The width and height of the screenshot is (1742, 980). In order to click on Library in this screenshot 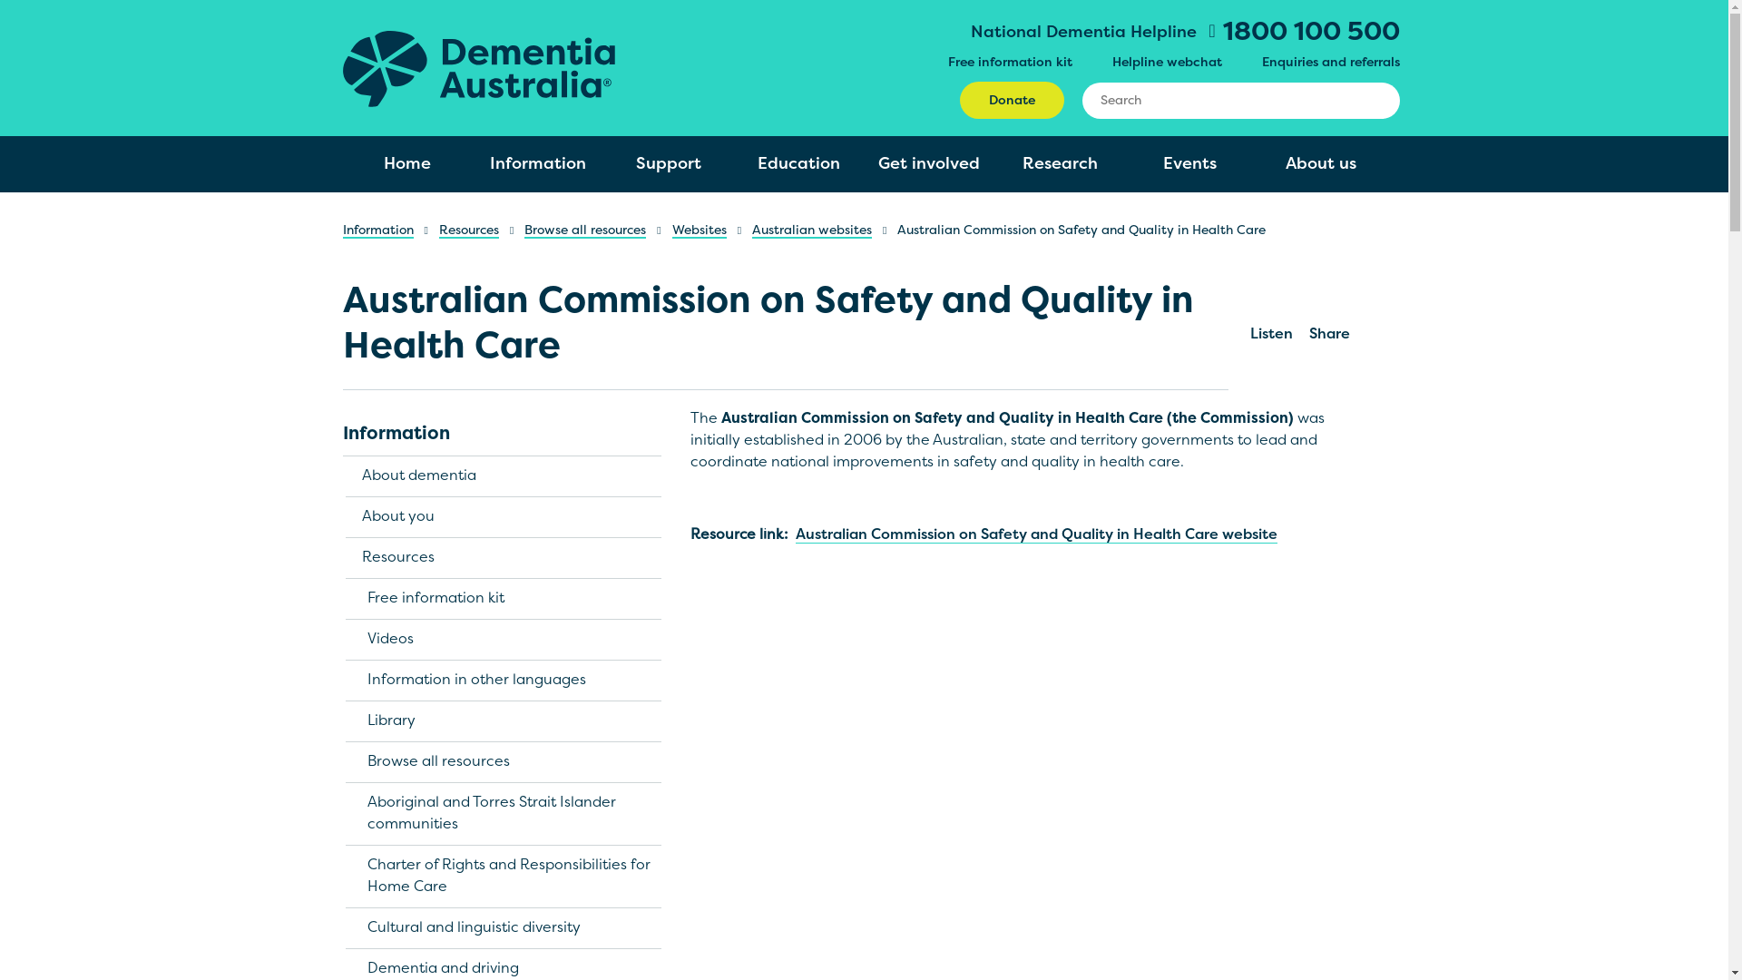, I will do `click(504, 722)`.